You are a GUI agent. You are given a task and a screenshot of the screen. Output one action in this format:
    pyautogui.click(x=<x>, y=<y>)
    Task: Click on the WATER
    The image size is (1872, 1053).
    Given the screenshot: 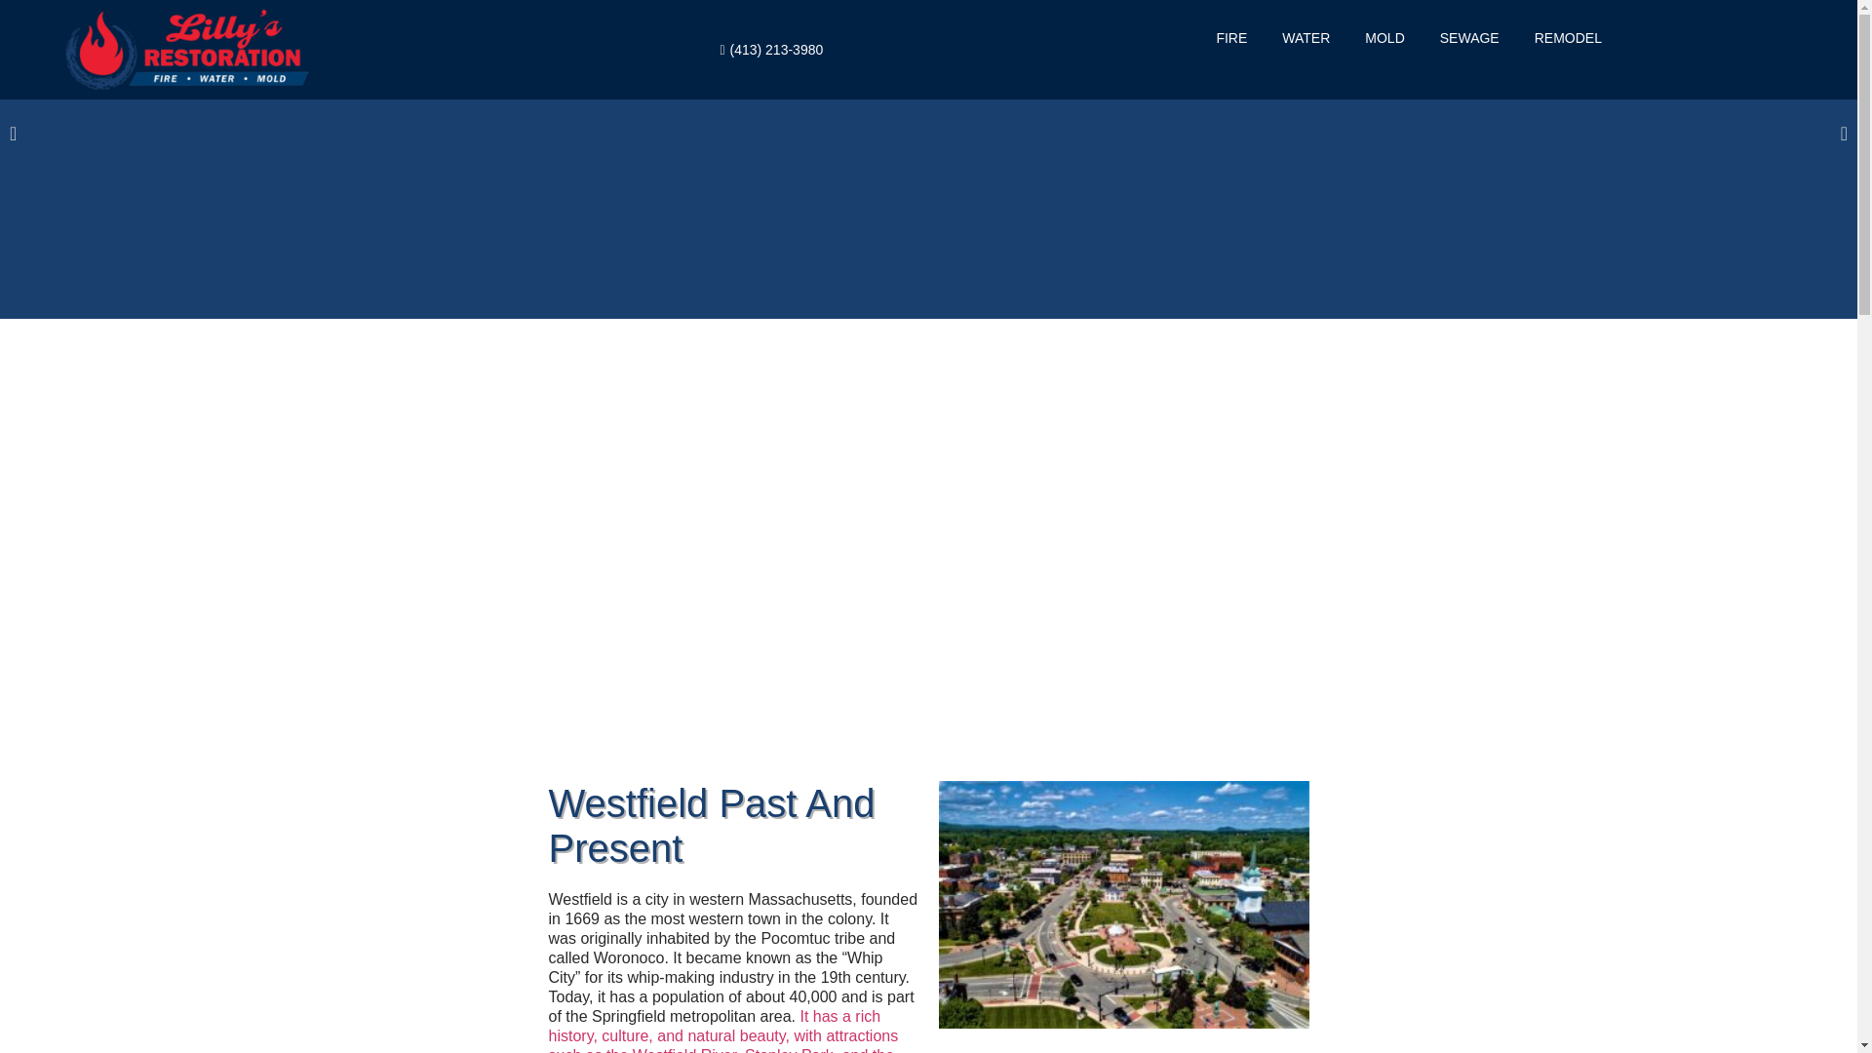 What is the action you would take?
    pyautogui.click(x=1306, y=37)
    